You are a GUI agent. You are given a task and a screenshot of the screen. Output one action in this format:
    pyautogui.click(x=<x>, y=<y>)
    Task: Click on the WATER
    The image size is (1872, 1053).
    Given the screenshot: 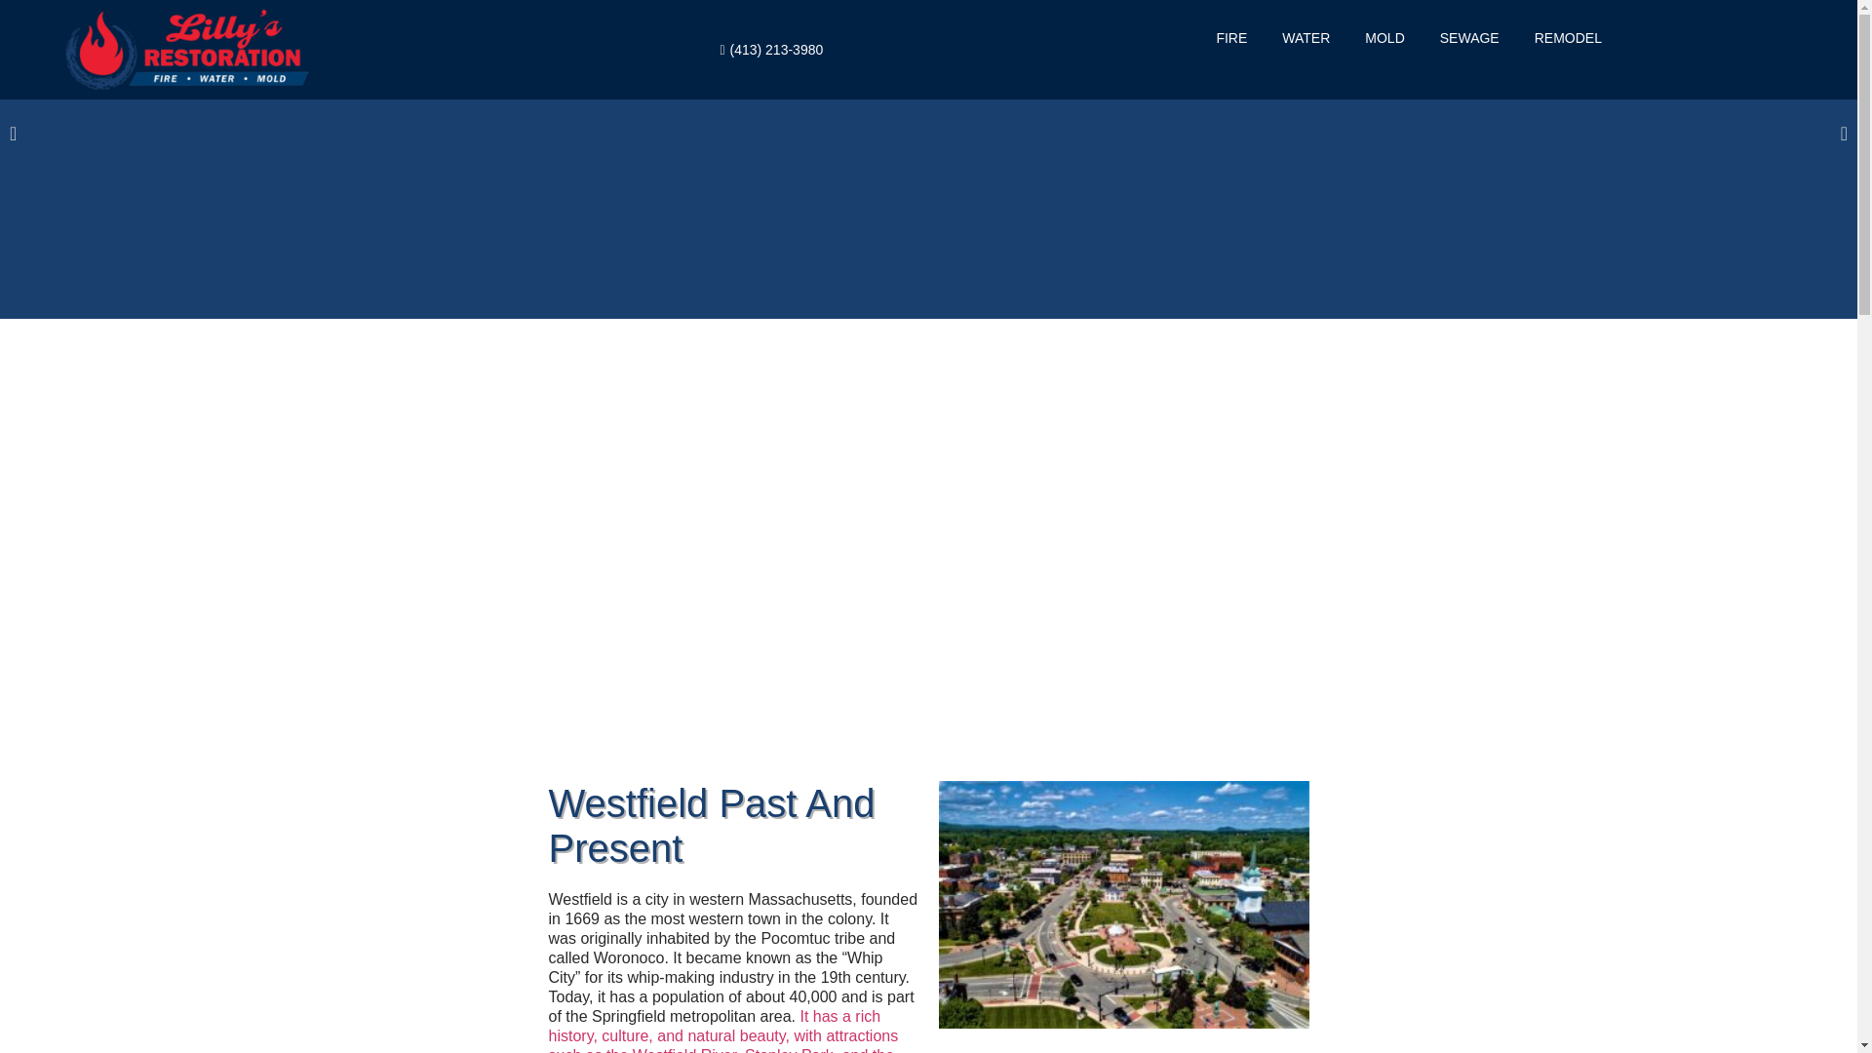 What is the action you would take?
    pyautogui.click(x=1306, y=37)
    